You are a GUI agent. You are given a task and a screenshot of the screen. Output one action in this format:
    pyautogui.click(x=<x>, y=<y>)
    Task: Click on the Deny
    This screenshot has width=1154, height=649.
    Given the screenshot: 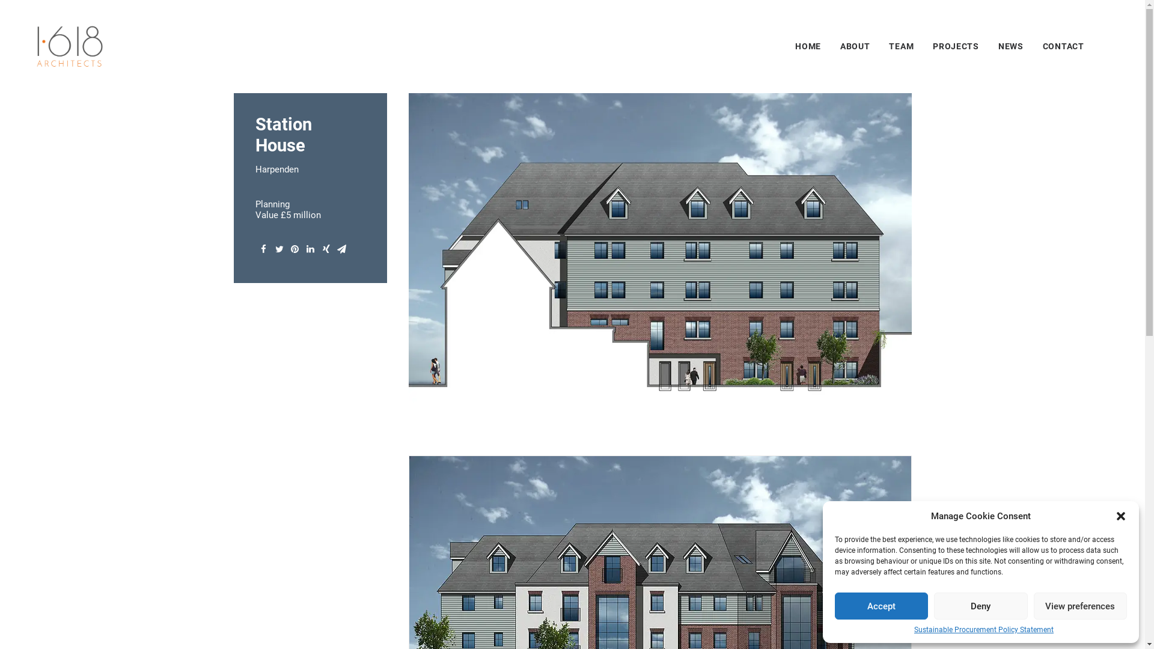 What is the action you would take?
    pyautogui.click(x=981, y=606)
    